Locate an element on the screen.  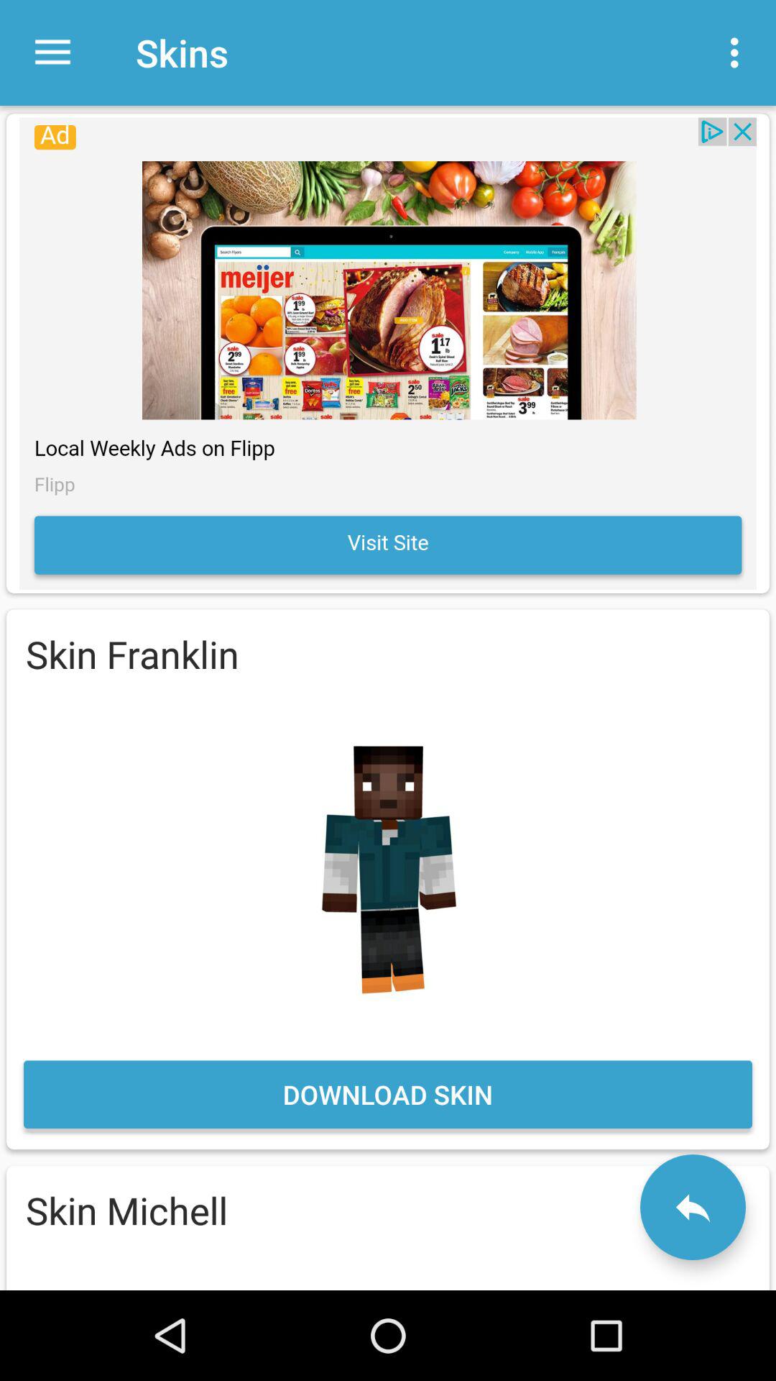
add page is located at coordinates (388, 353).